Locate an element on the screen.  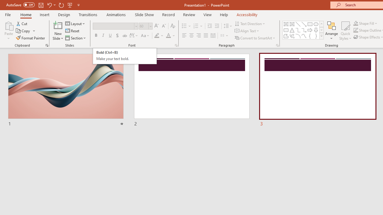
Paste is located at coordinates (8, 25).